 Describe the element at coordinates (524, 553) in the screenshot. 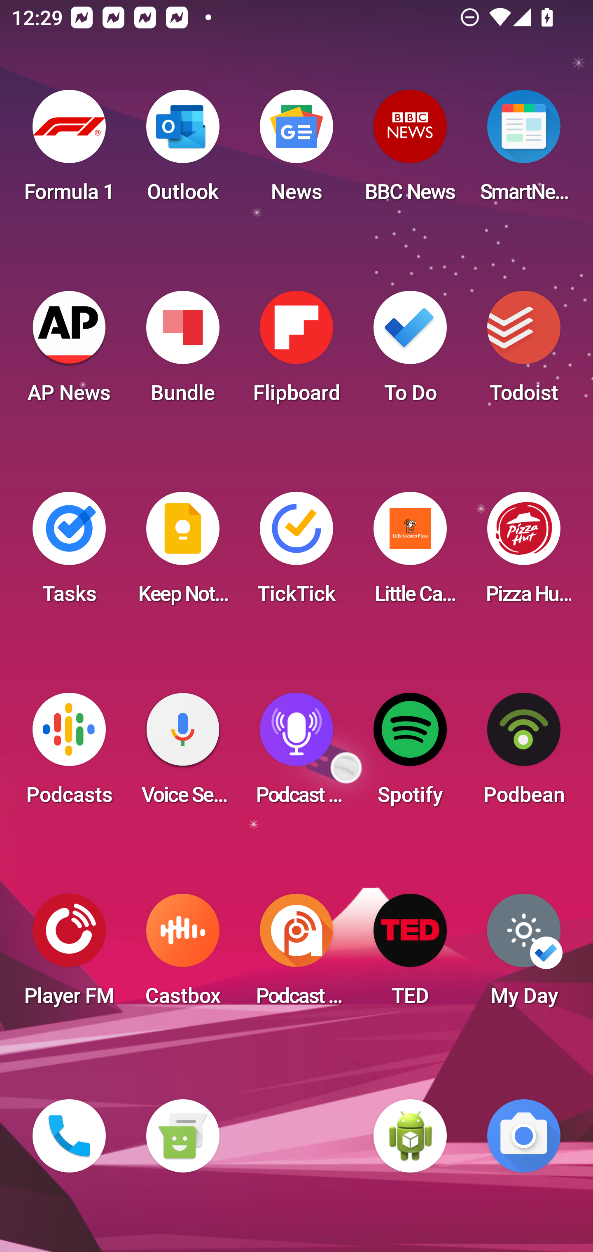

I see `Pizza Hut HK & Macau` at that location.